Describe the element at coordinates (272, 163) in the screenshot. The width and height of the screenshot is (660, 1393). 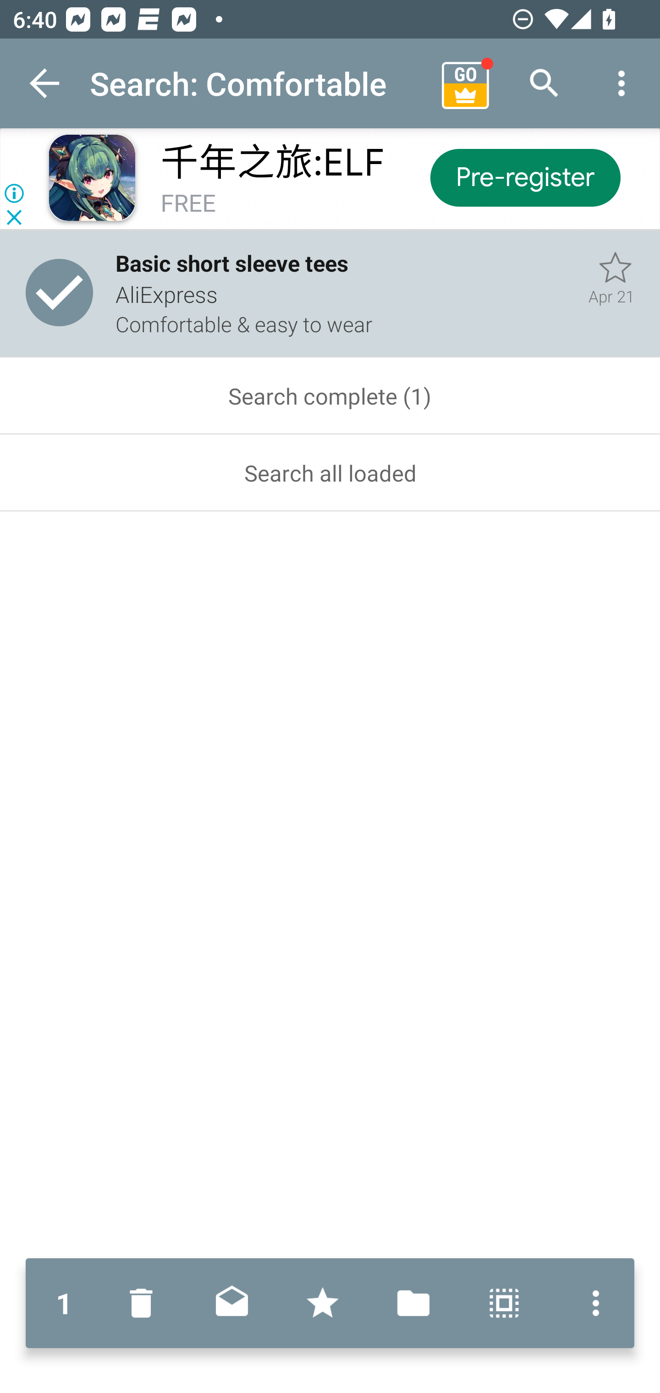
I see `千年之旅:ELF` at that location.